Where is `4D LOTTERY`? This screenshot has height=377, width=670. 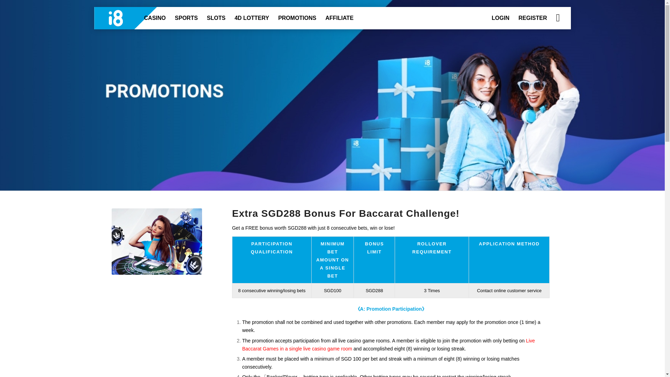 4D LOTTERY is located at coordinates (251, 18).